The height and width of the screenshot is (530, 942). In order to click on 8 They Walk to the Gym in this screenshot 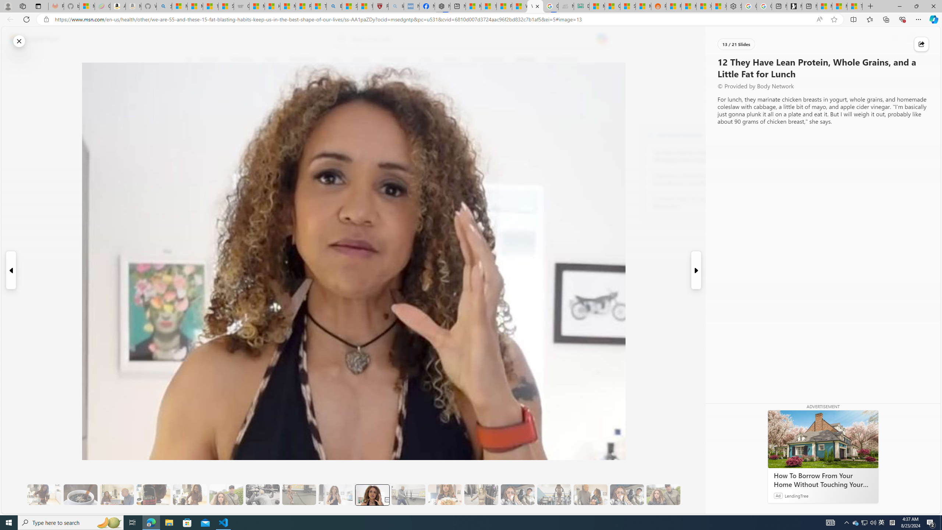, I will do `click(226, 495)`.